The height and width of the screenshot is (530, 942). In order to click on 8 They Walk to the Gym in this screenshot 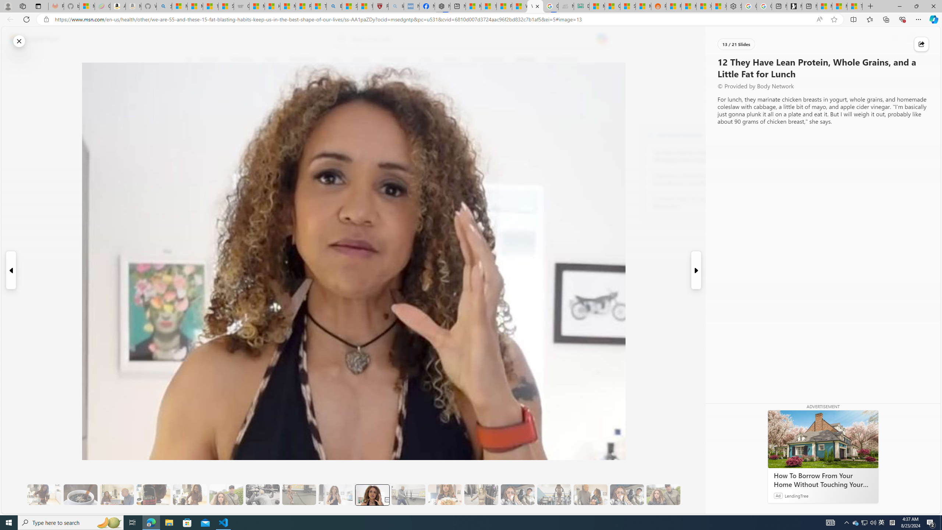, I will do `click(226, 495)`.